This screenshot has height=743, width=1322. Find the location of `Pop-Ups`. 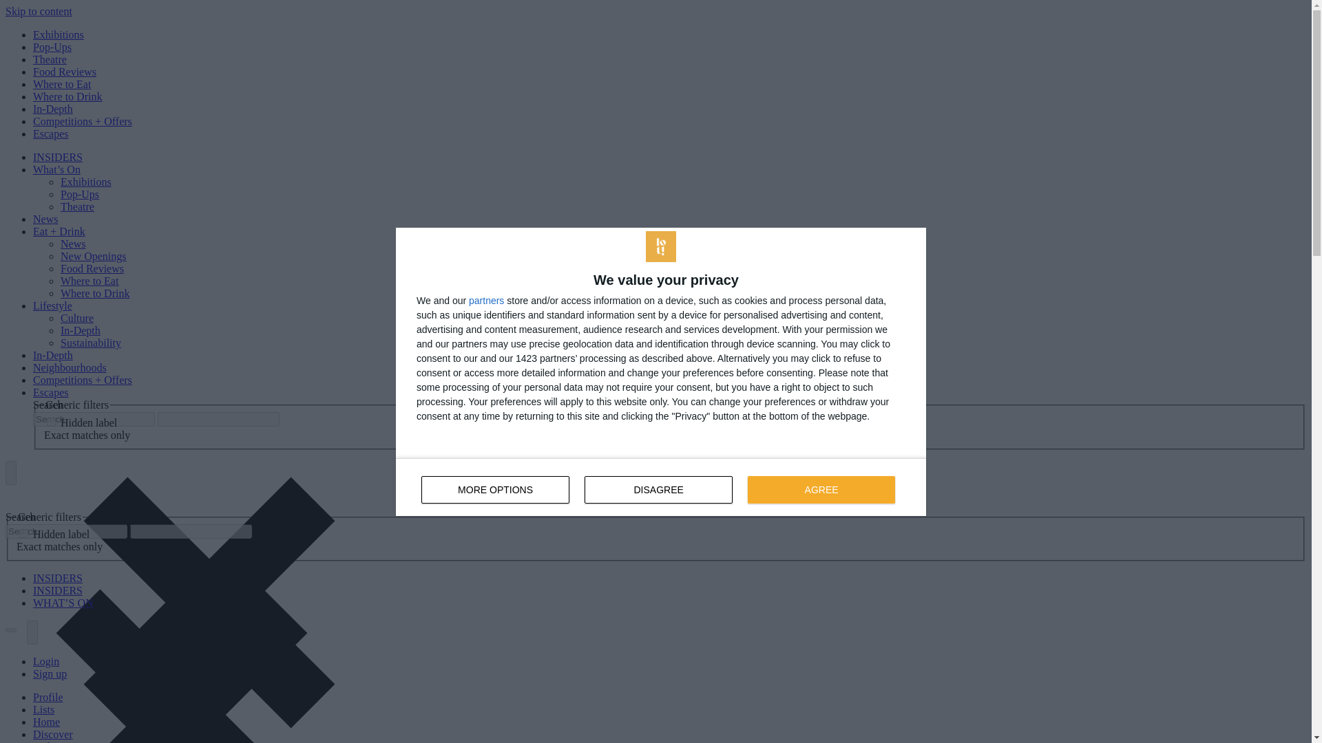

Pop-Ups is located at coordinates (52, 47).